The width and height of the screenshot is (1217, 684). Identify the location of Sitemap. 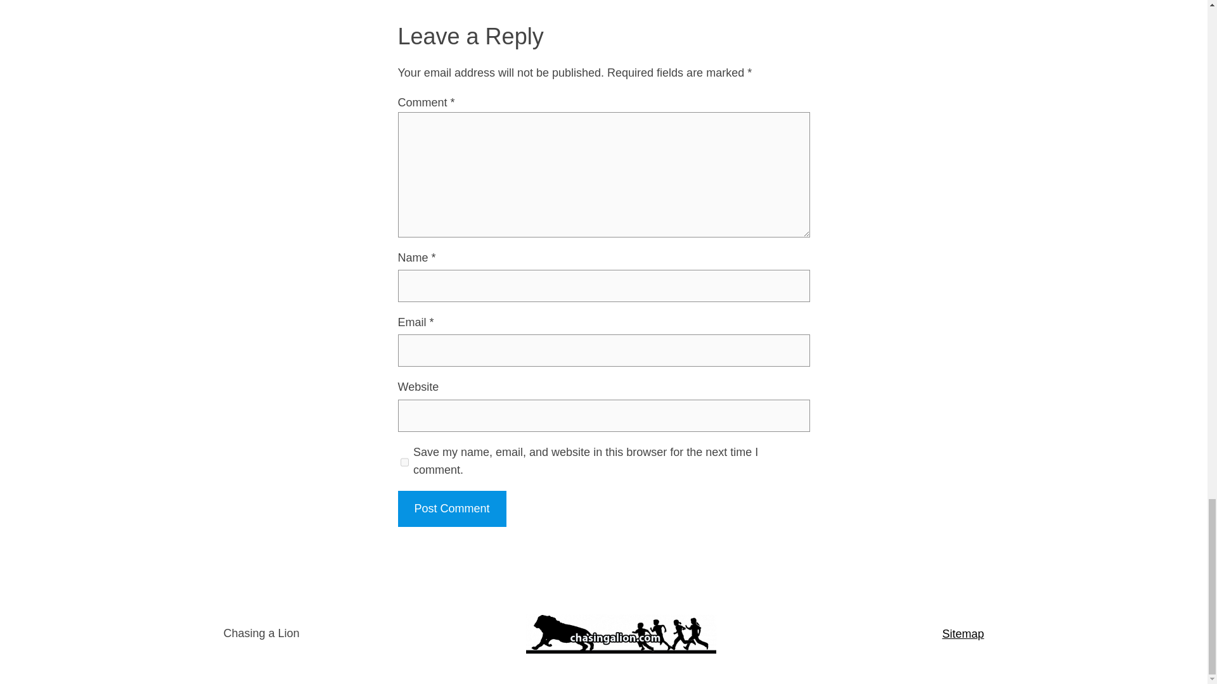
(962, 633).